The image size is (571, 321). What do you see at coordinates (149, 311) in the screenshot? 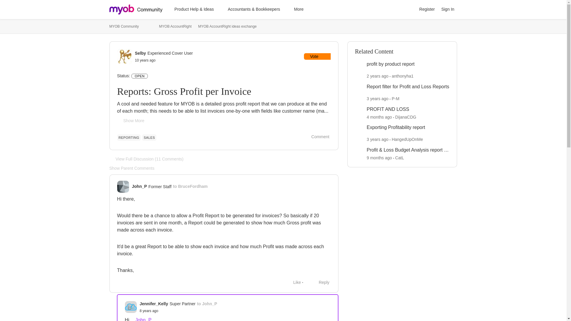
I see `August 12, 2016 at 4:29 AM` at bounding box center [149, 311].